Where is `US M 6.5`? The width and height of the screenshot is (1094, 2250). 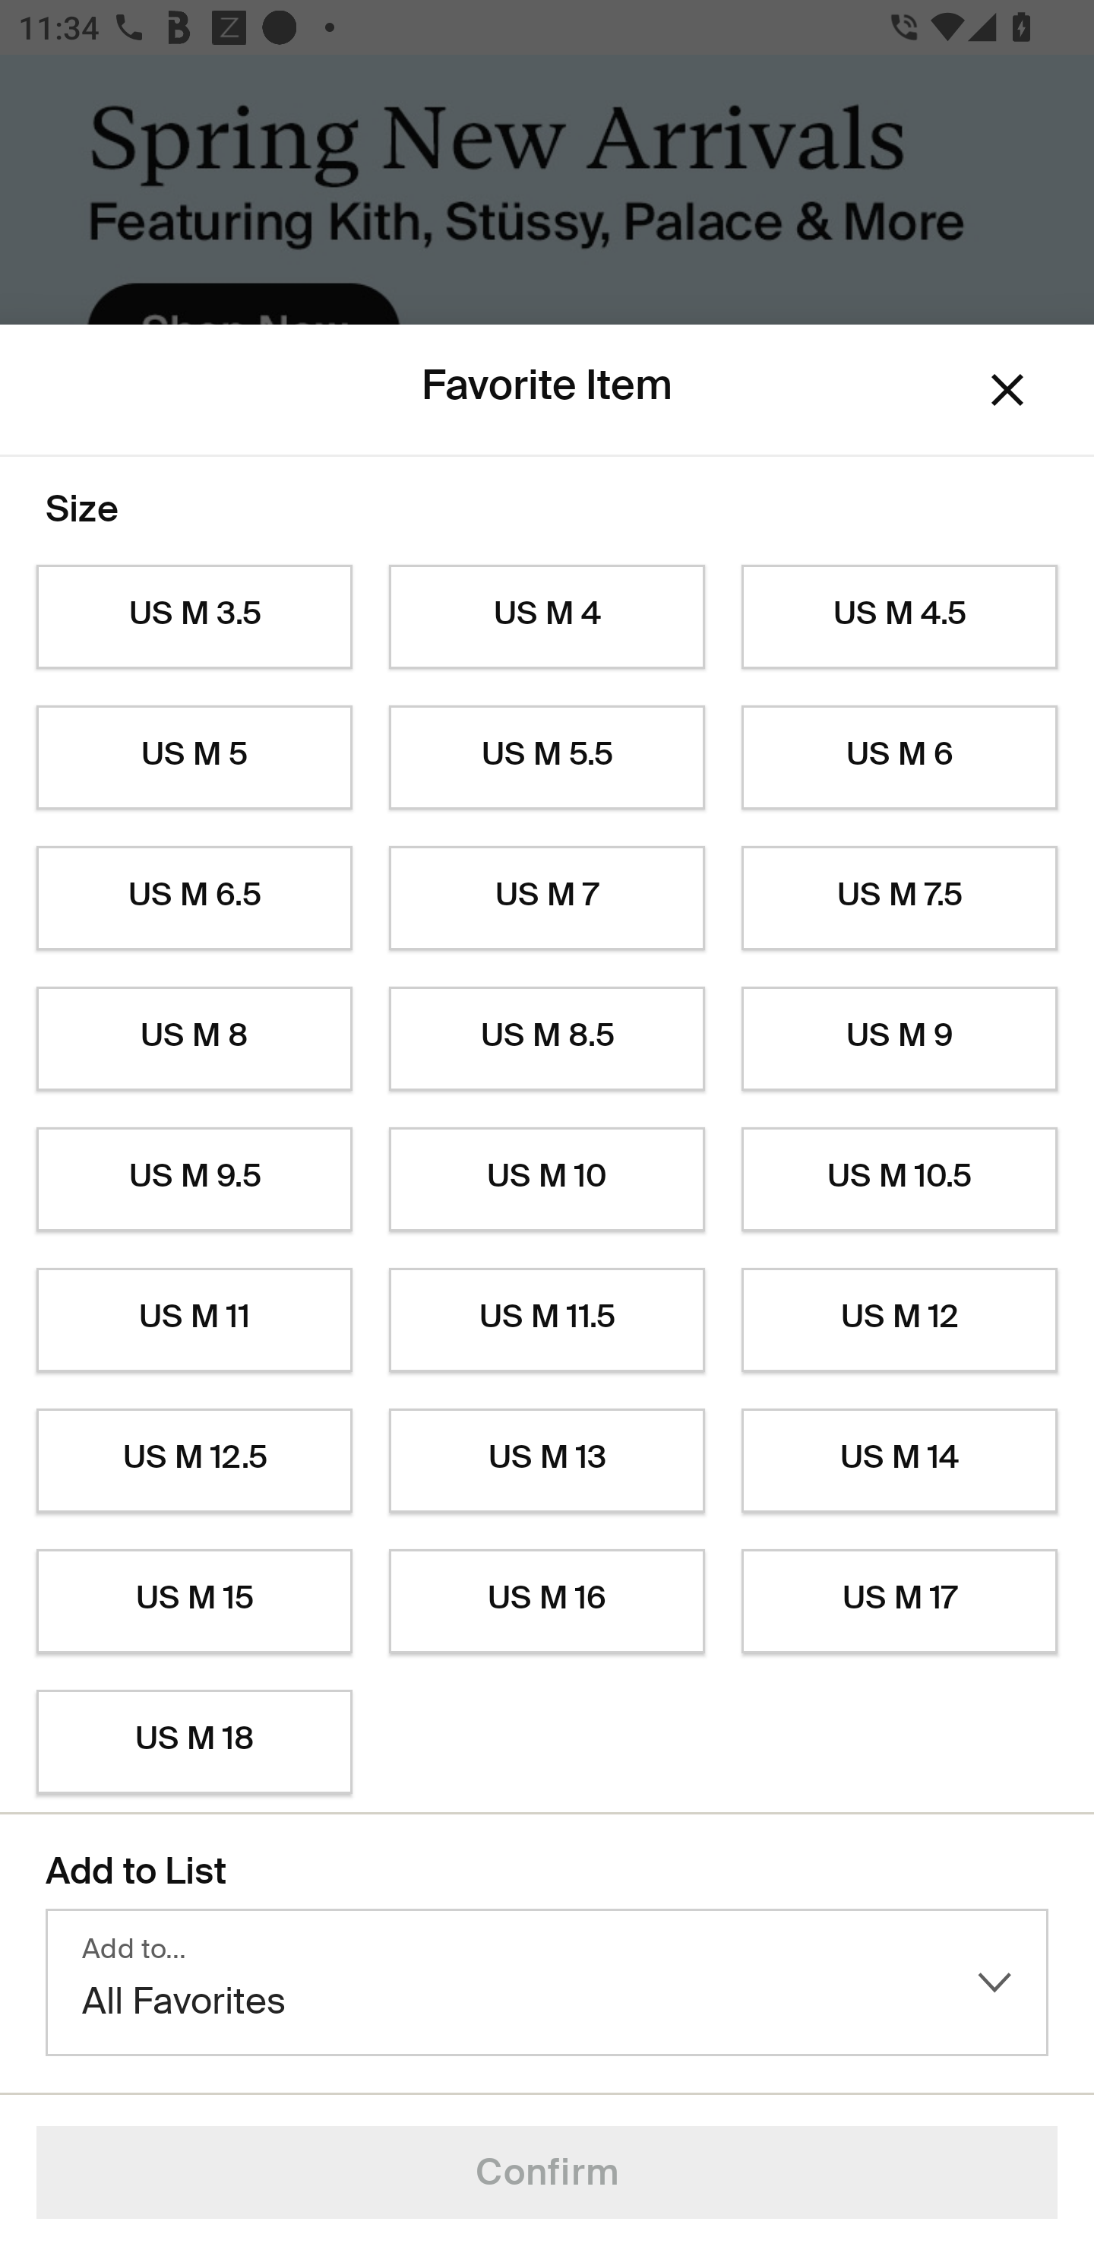
US M 6.5 is located at coordinates (194, 898).